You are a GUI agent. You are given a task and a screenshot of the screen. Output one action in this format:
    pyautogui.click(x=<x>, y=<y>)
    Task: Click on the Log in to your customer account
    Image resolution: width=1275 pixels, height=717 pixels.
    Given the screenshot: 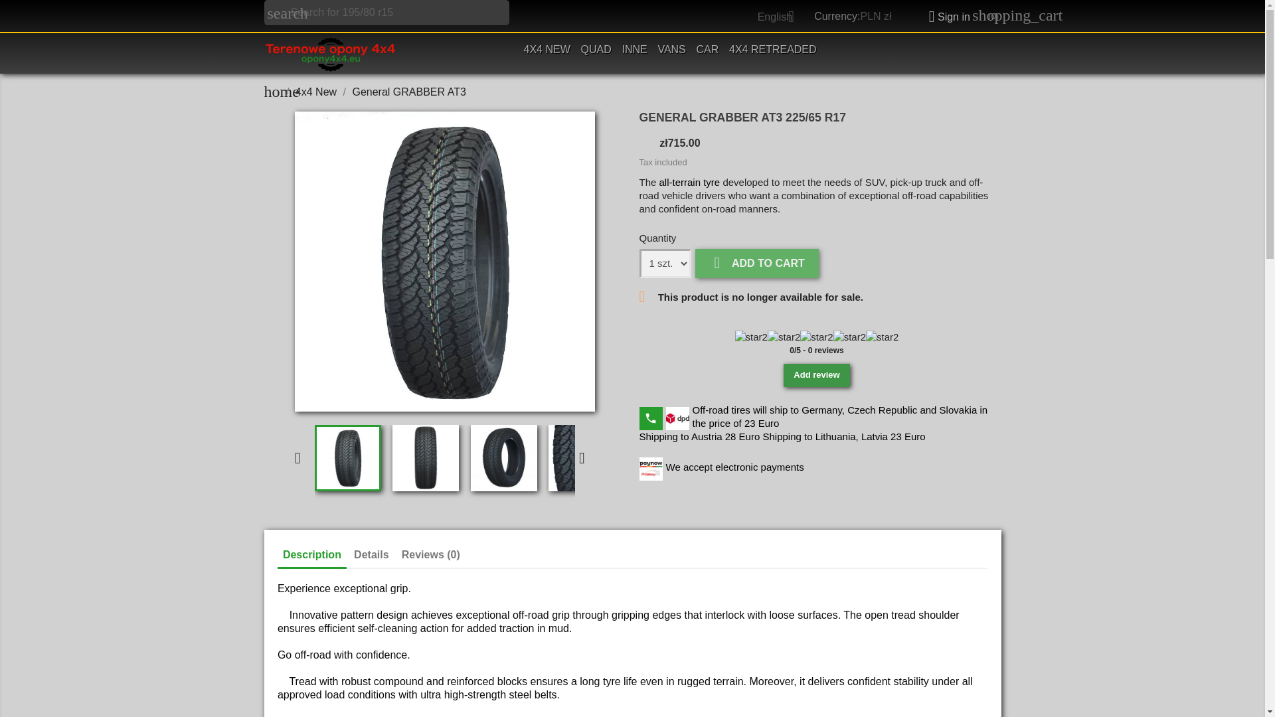 What is the action you would take?
    pyautogui.click(x=944, y=17)
    